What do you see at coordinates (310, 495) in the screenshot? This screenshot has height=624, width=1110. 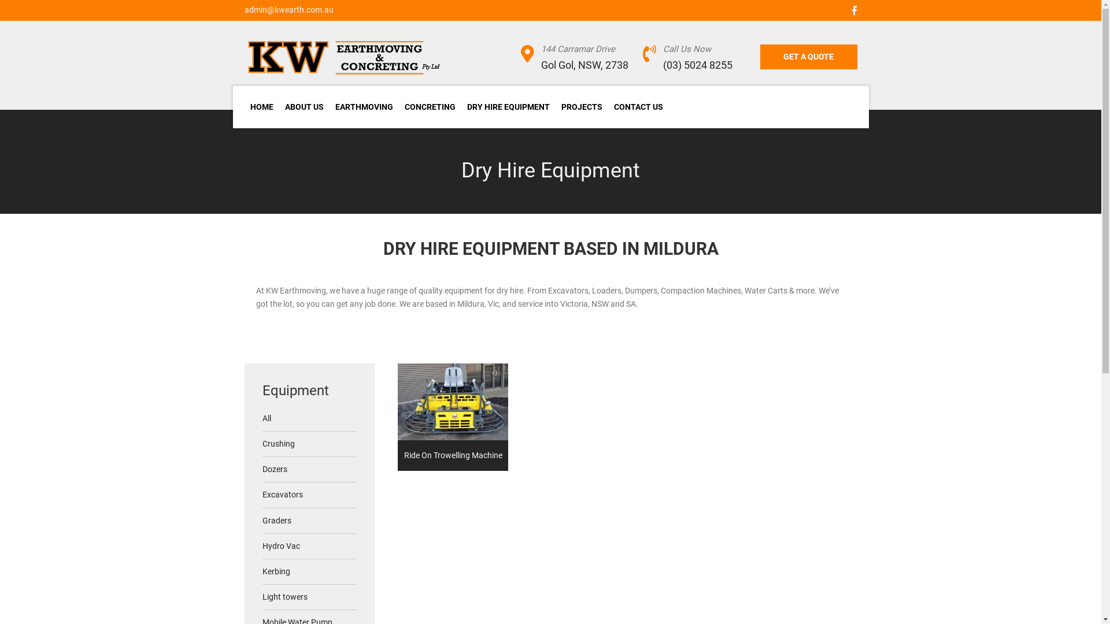 I see `Excavators` at bounding box center [310, 495].